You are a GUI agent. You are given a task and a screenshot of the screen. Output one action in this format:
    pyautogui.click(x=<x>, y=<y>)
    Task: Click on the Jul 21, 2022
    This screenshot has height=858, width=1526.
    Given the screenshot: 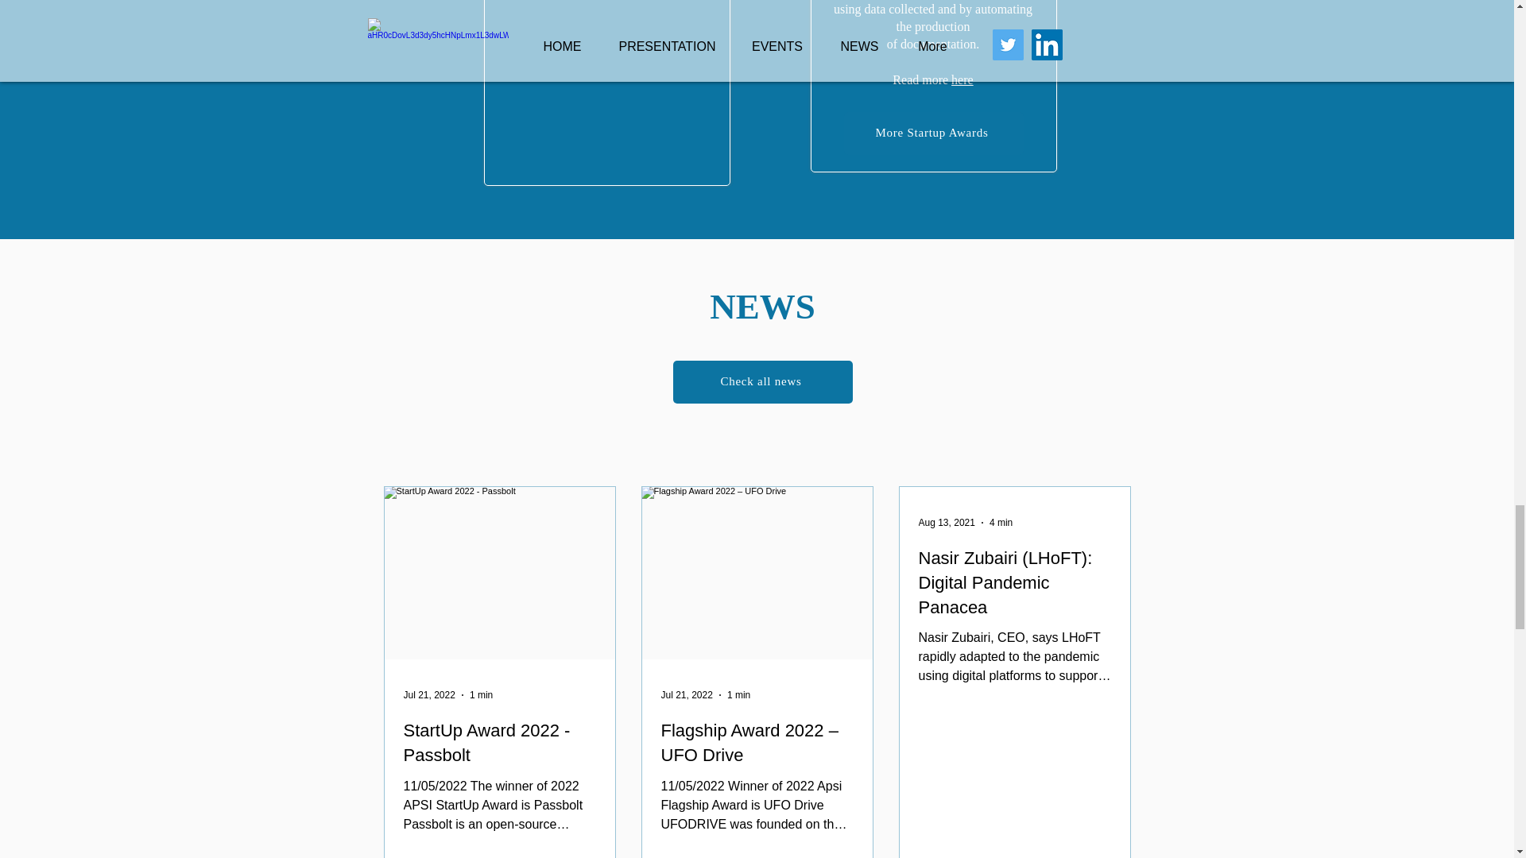 What is the action you would take?
    pyautogui.click(x=687, y=695)
    